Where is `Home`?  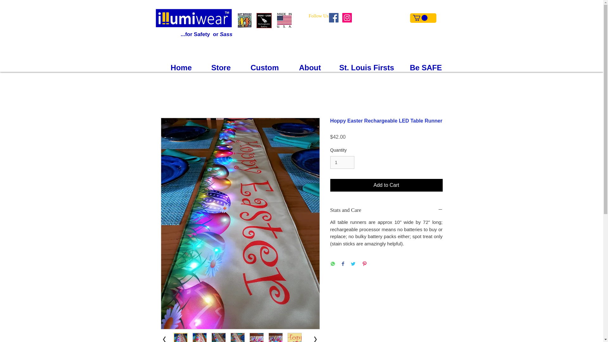 Home is located at coordinates (175, 67).